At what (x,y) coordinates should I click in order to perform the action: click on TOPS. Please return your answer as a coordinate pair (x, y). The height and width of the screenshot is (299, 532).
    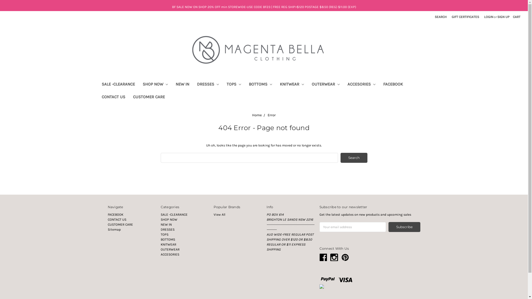
    Looking at the image, I should click on (165, 234).